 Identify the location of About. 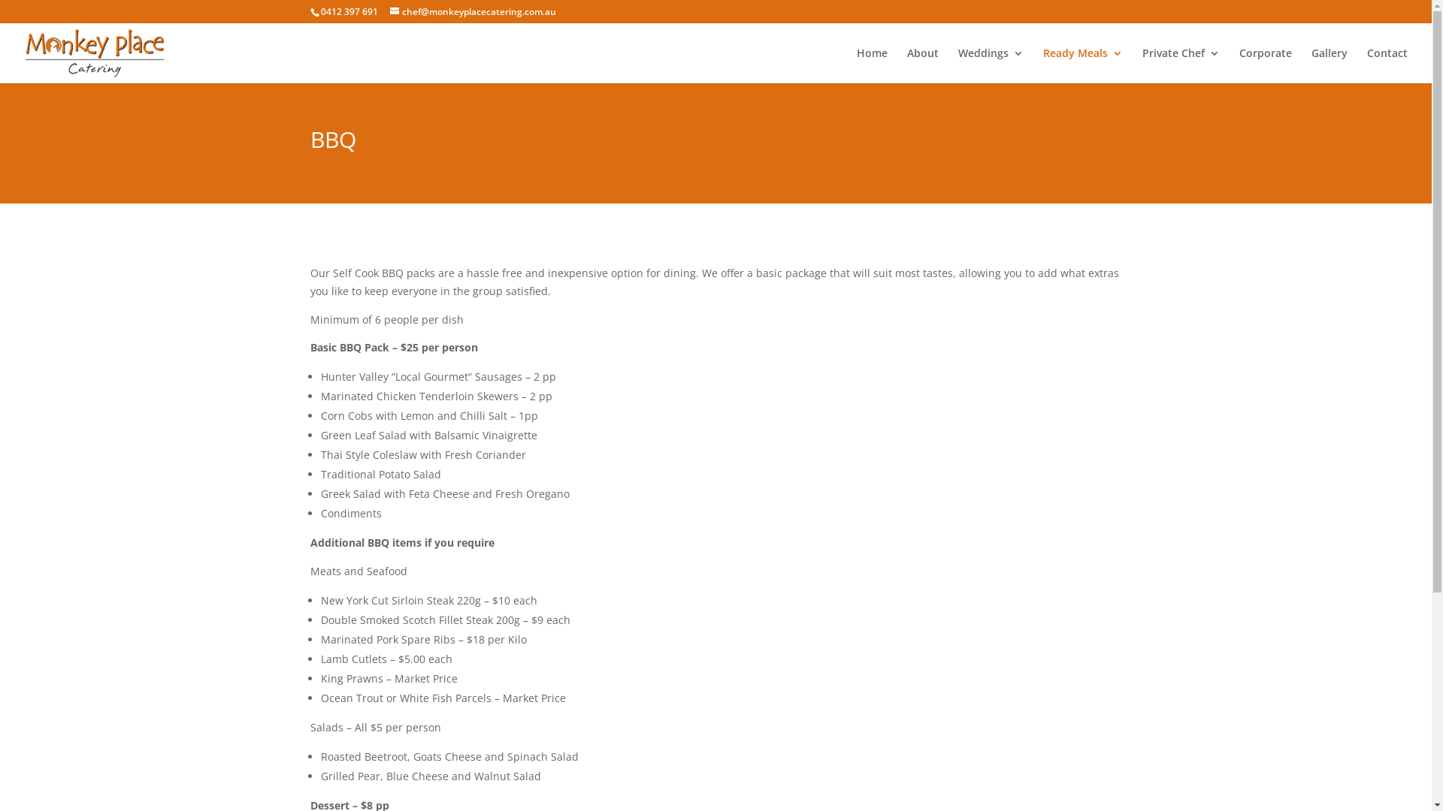
(923, 66).